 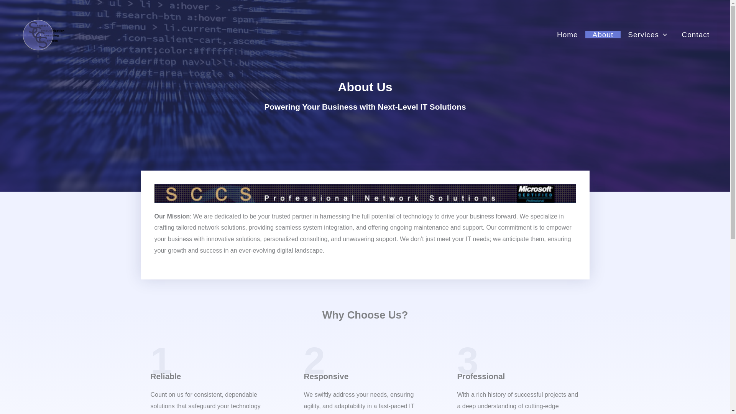 What do you see at coordinates (603, 34) in the screenshot?
I see `About` at bounding box center [603, 34].